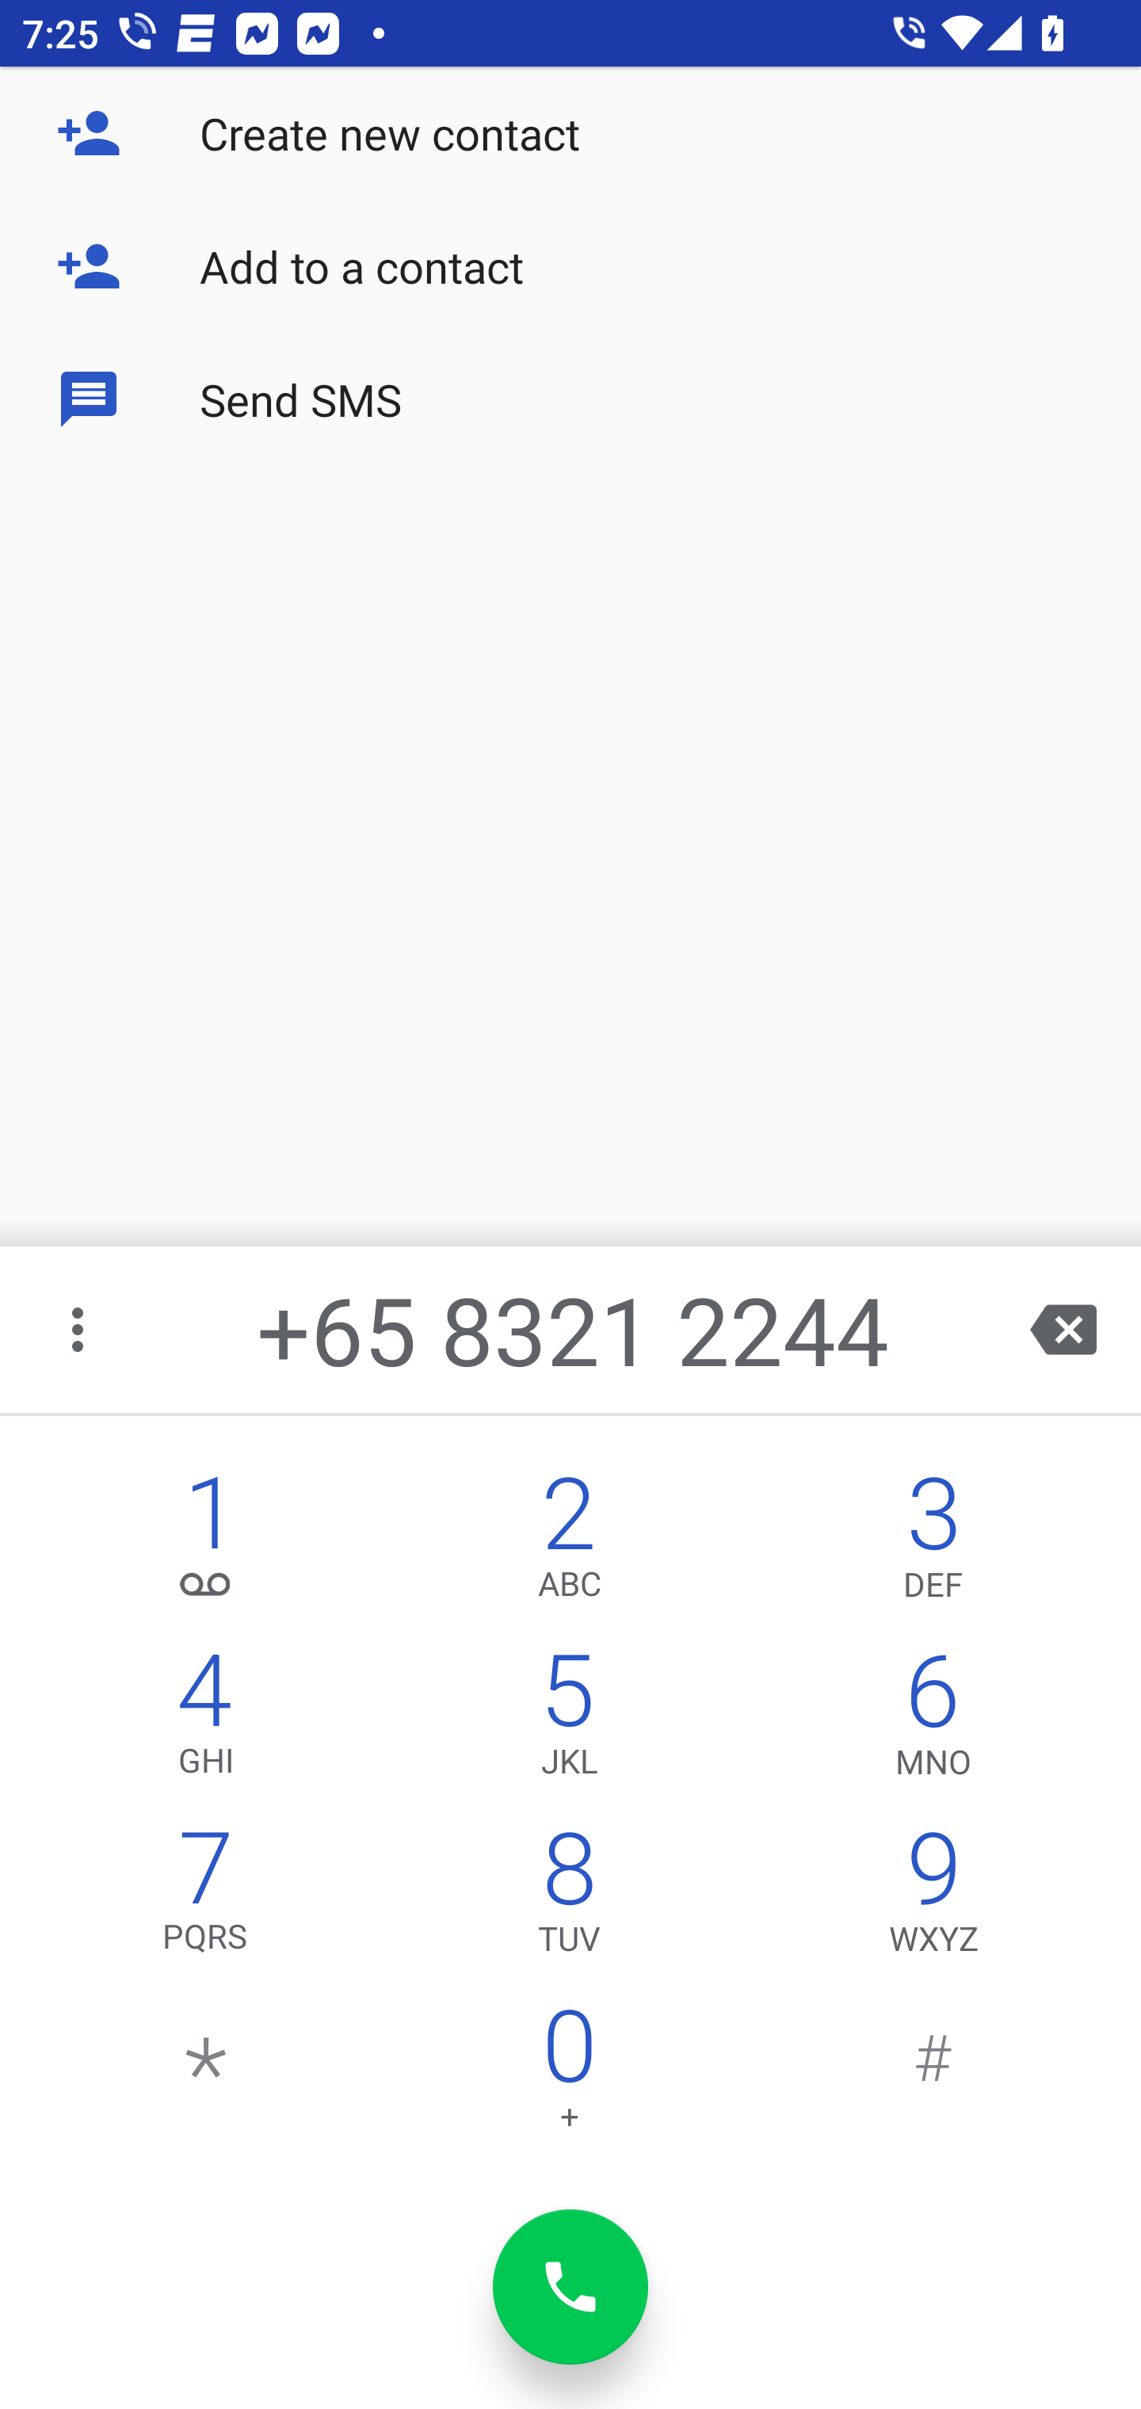  What do you see at coordinates (569, 1544) in the screenshot?
I see `2,ABC 2 ABC` at bounding box center [569, 1544].